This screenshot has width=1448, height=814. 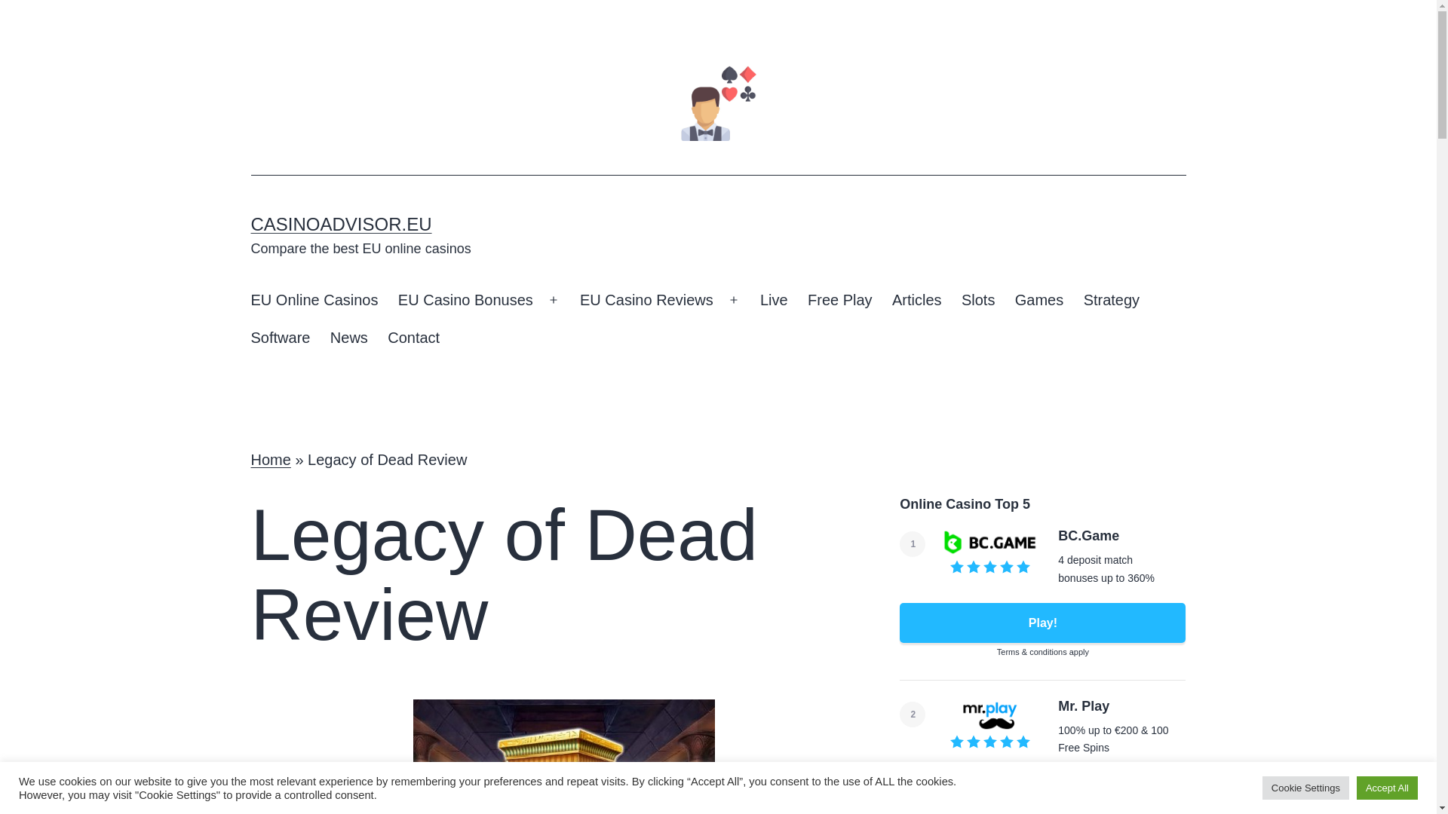 What do you see at coordinates (646, 300) in the screenshot?
I see `EU Casino Reviews` at bounding box center [646, 300].